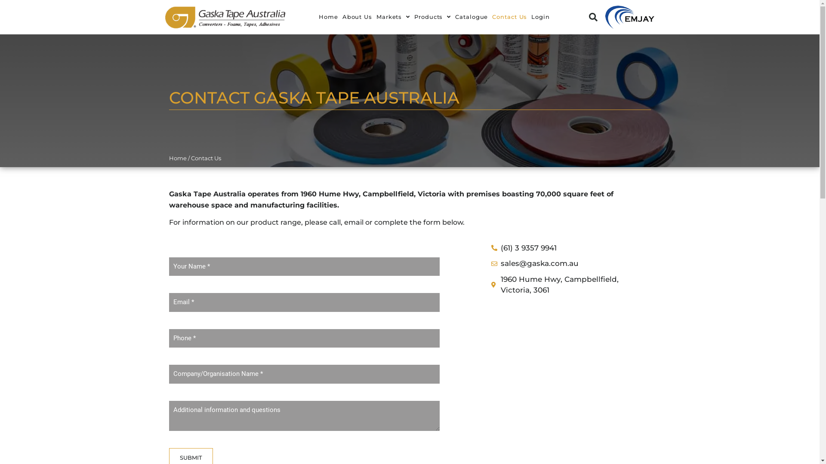 This screenshot has width=826, height=464. Describe the element at coordinates (393, 17) in the screenshot. I see `Markets` at that location.